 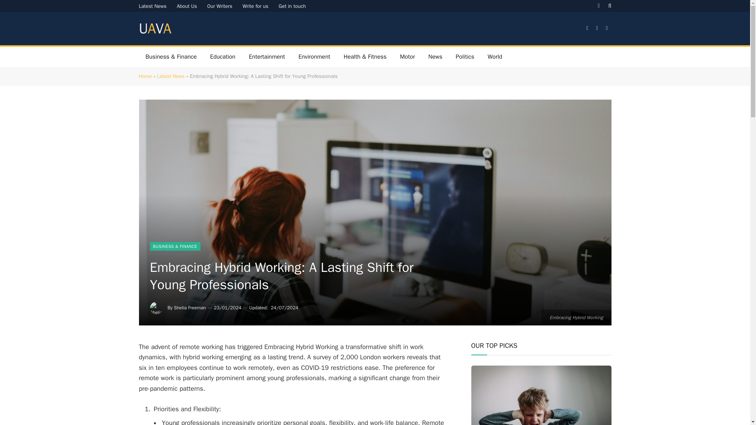 I want to click on UAVA, so click(x=154, y=29).